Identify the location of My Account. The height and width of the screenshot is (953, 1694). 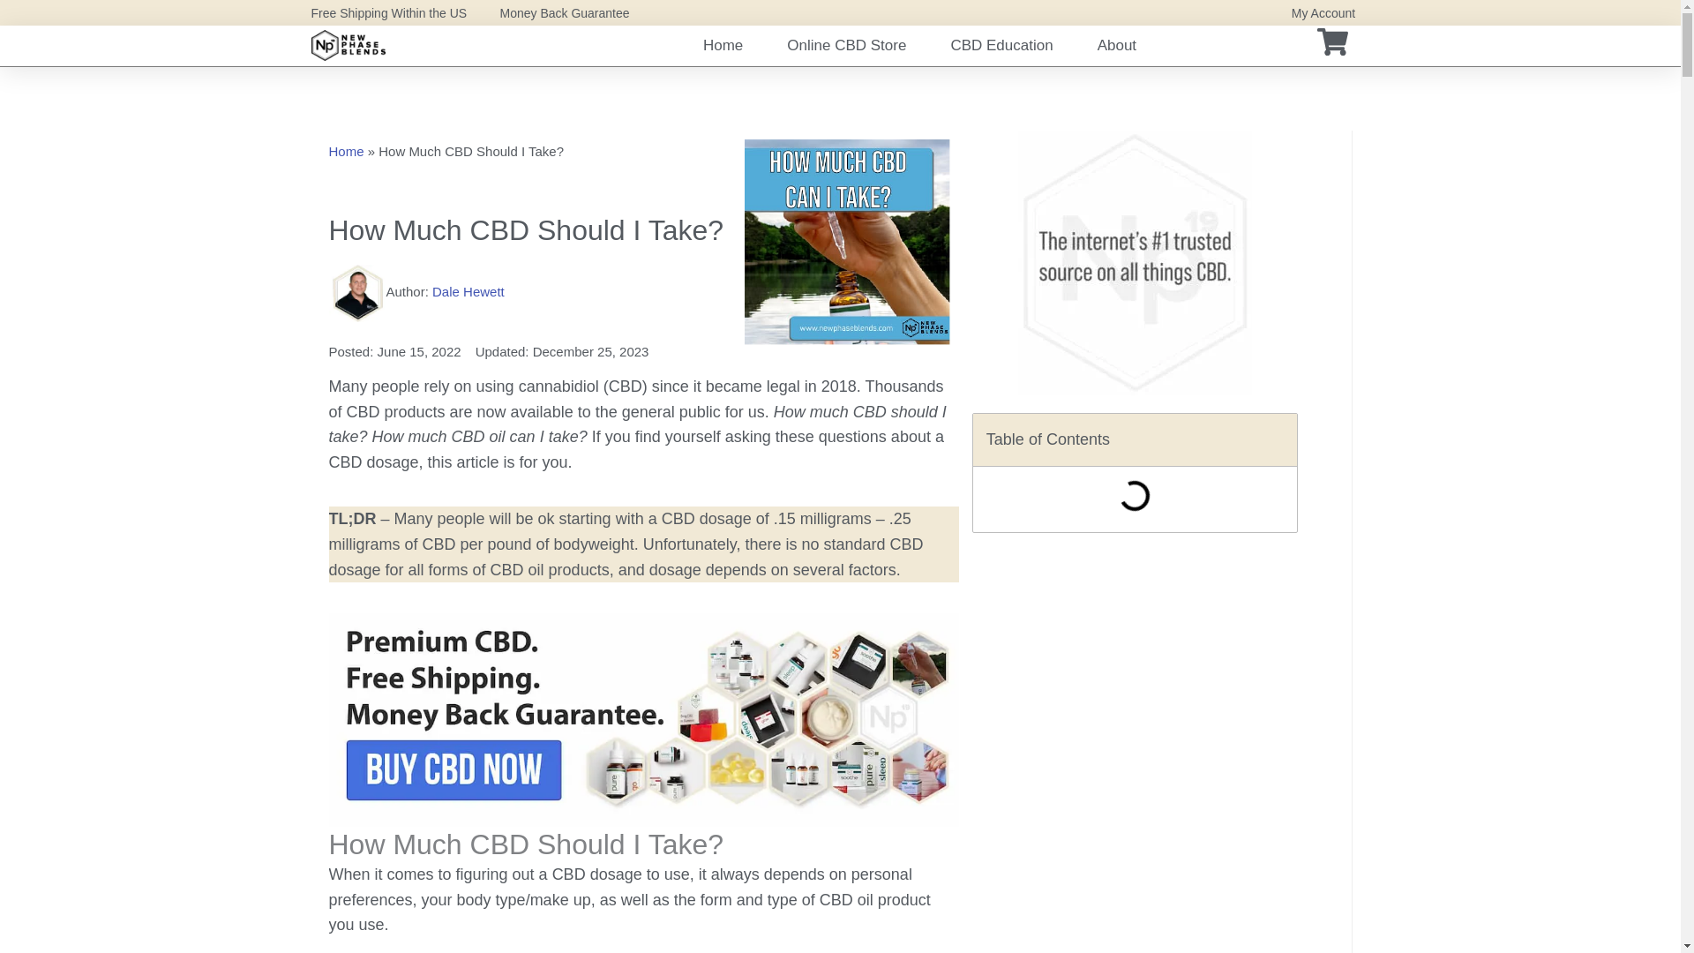
(1323, 12).